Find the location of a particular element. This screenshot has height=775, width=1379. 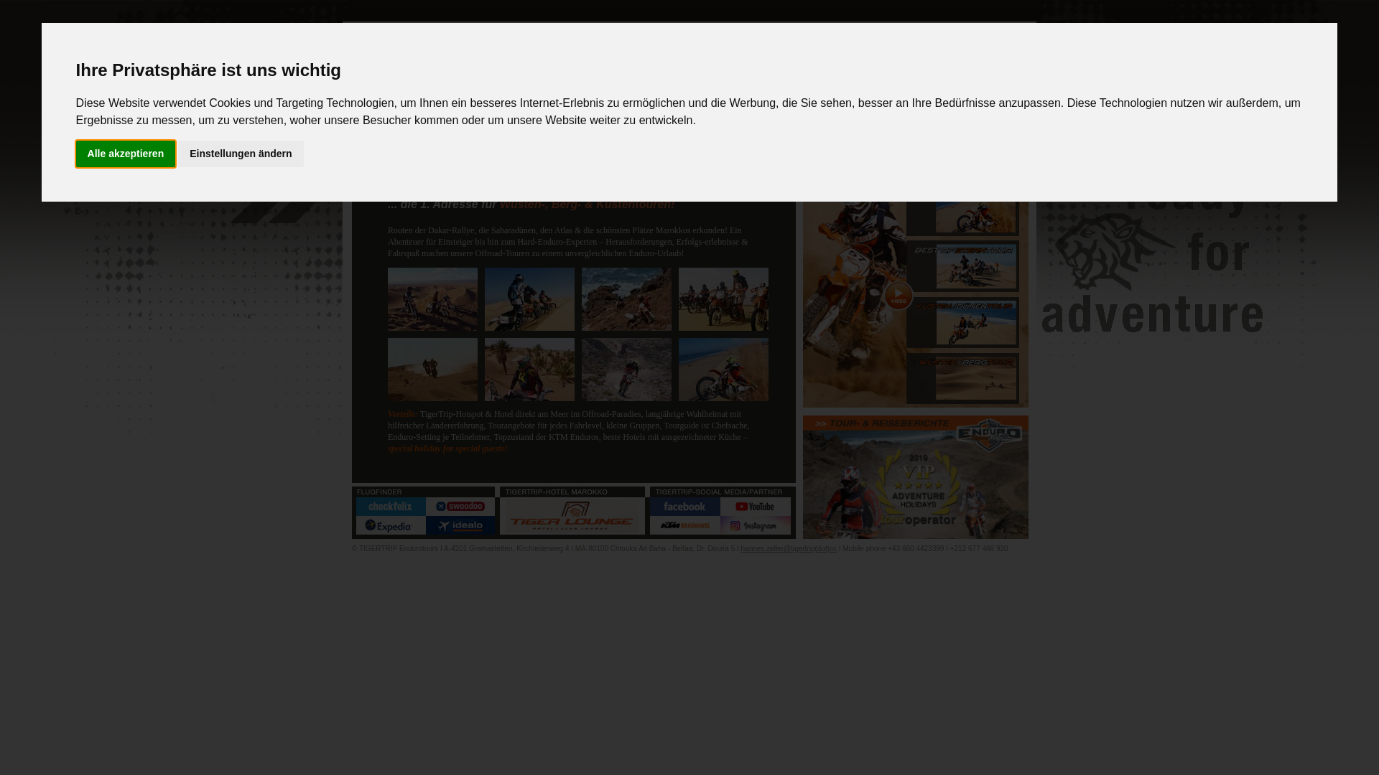

TOUR FOTOS is located at coordinates (856, 146).